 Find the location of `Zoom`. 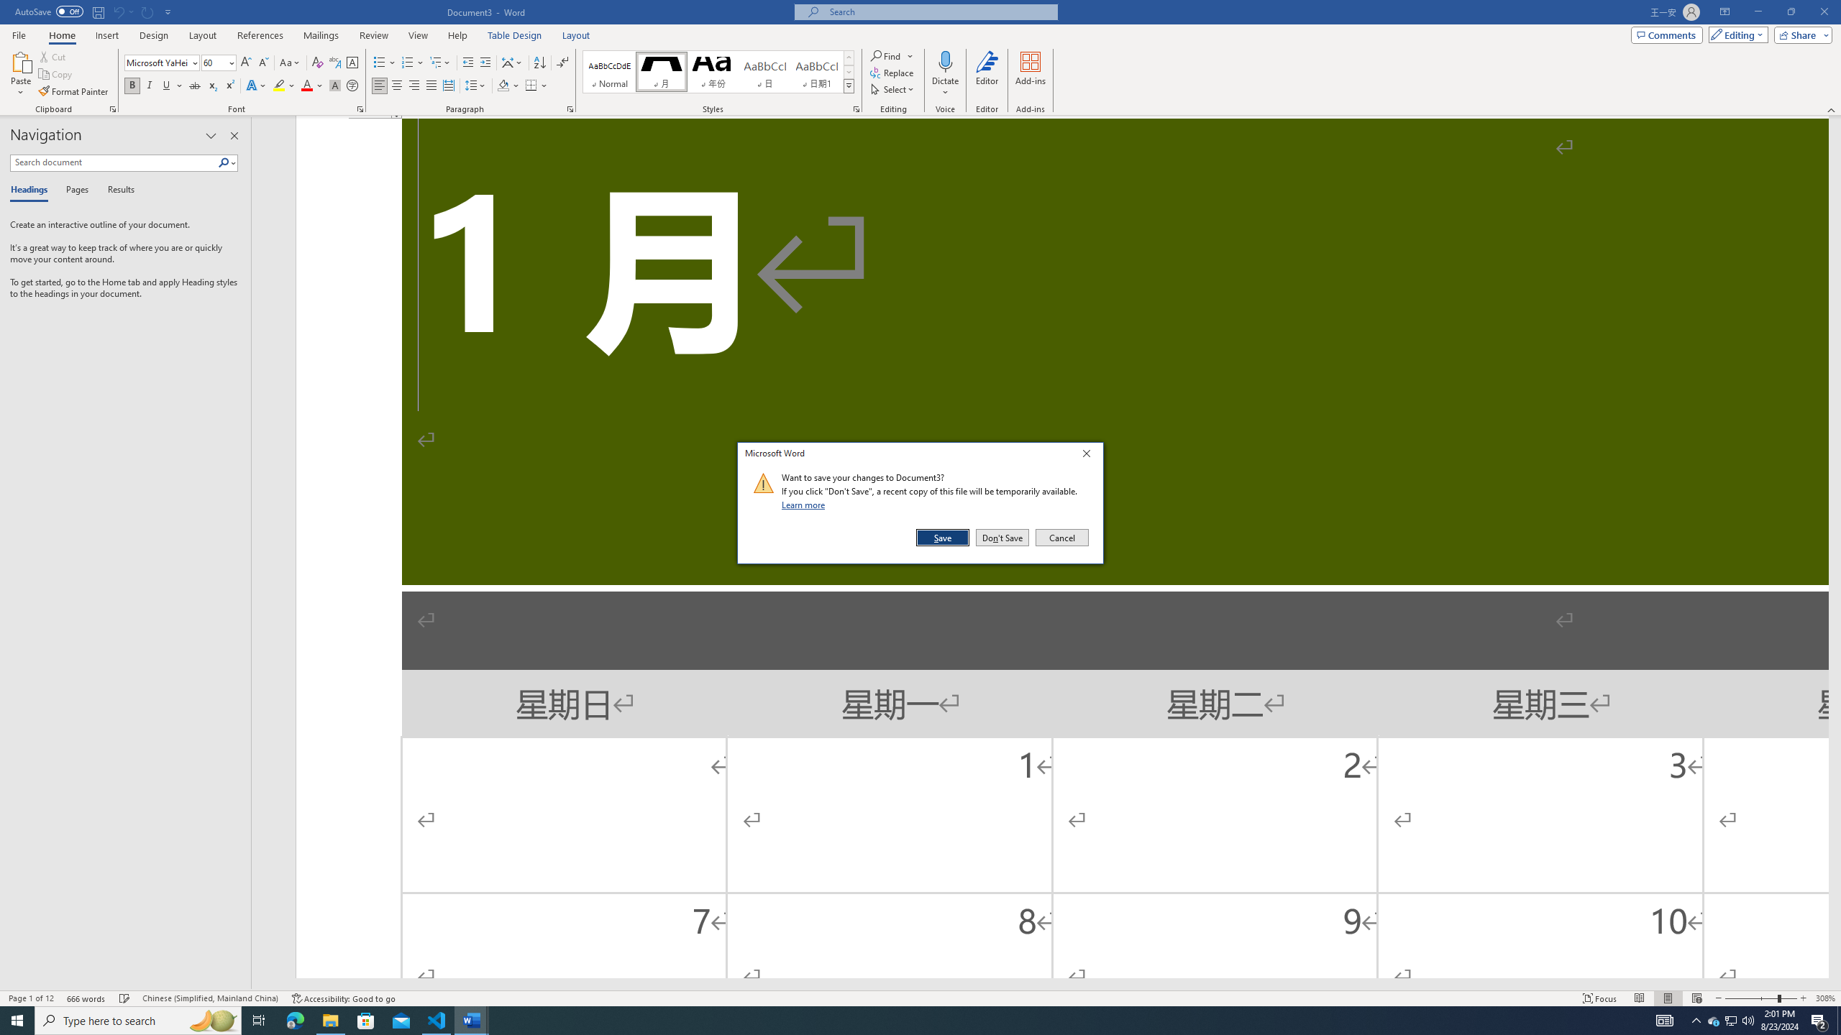

Zoom is located at coordinates (1760, 998).